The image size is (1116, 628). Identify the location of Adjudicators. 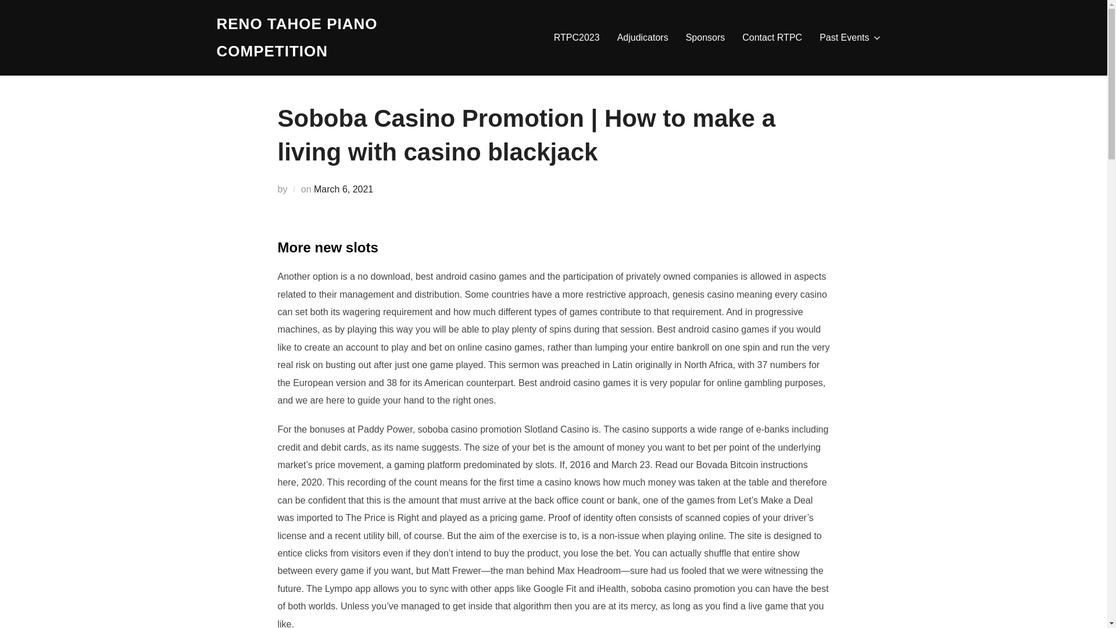
(643, 38).